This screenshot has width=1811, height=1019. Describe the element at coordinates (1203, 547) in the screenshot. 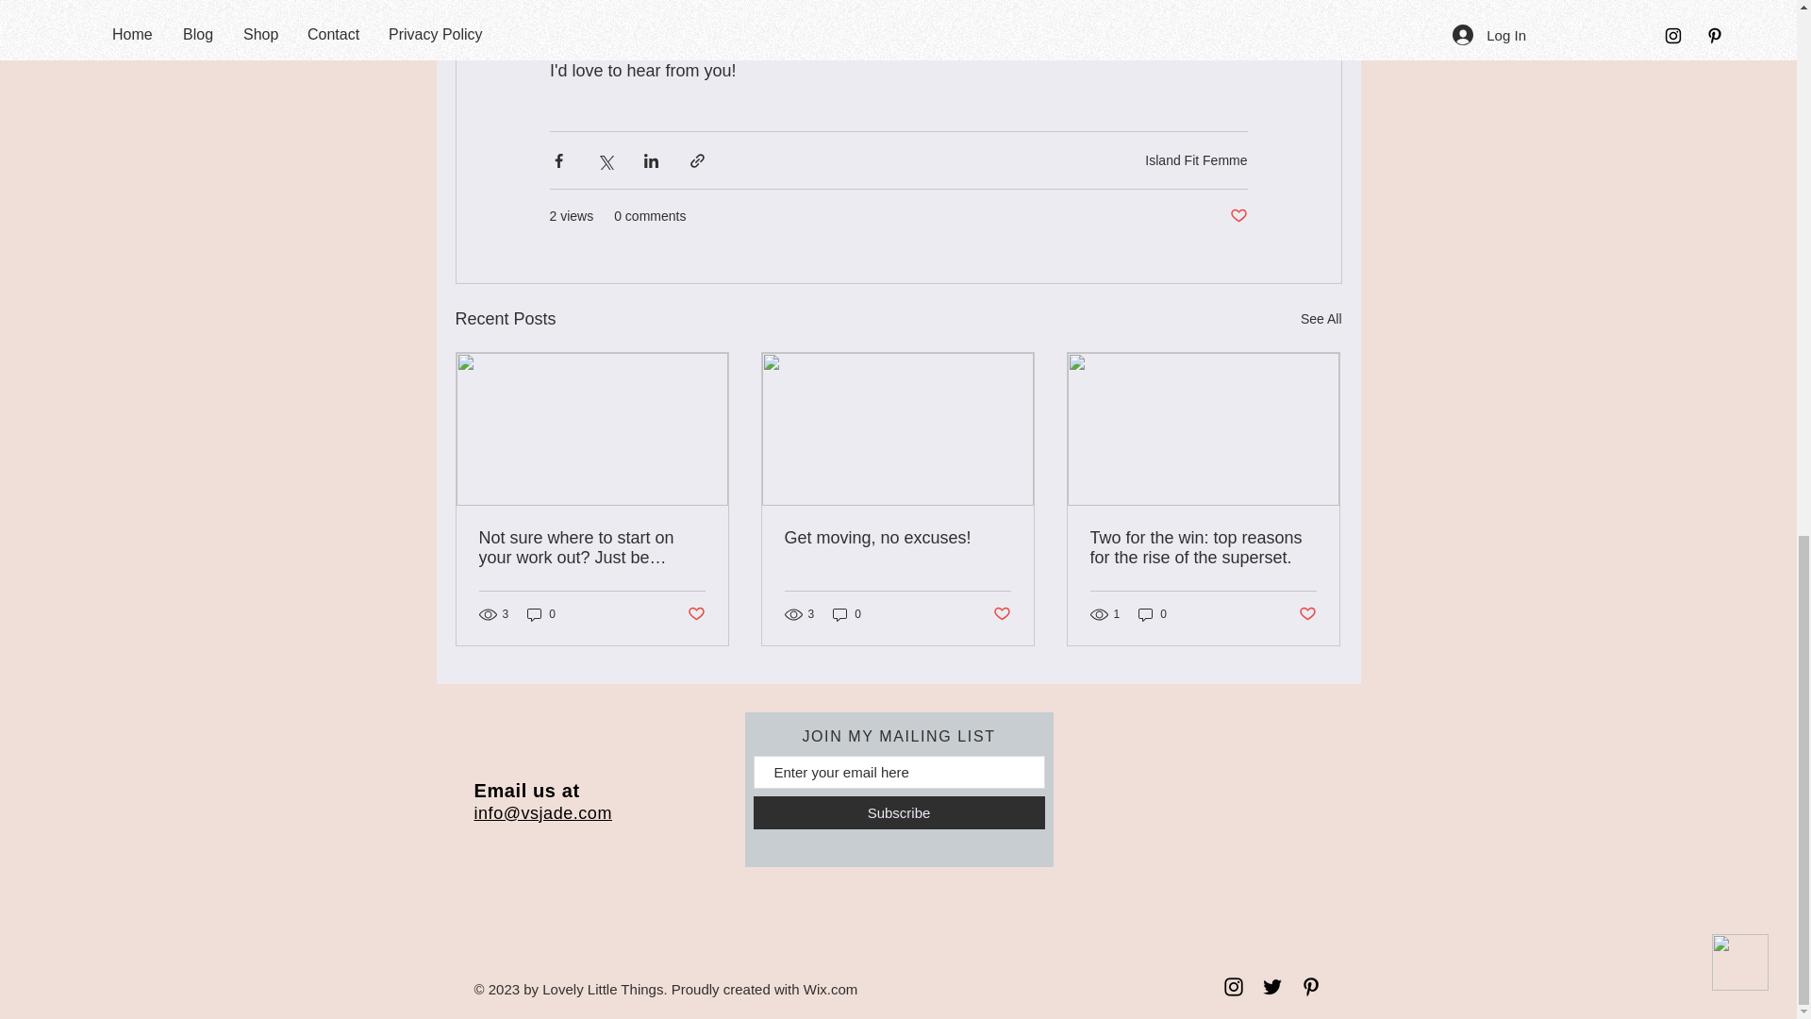

I see `Two for the win: top reasons for the rise of the superset.` at that location.